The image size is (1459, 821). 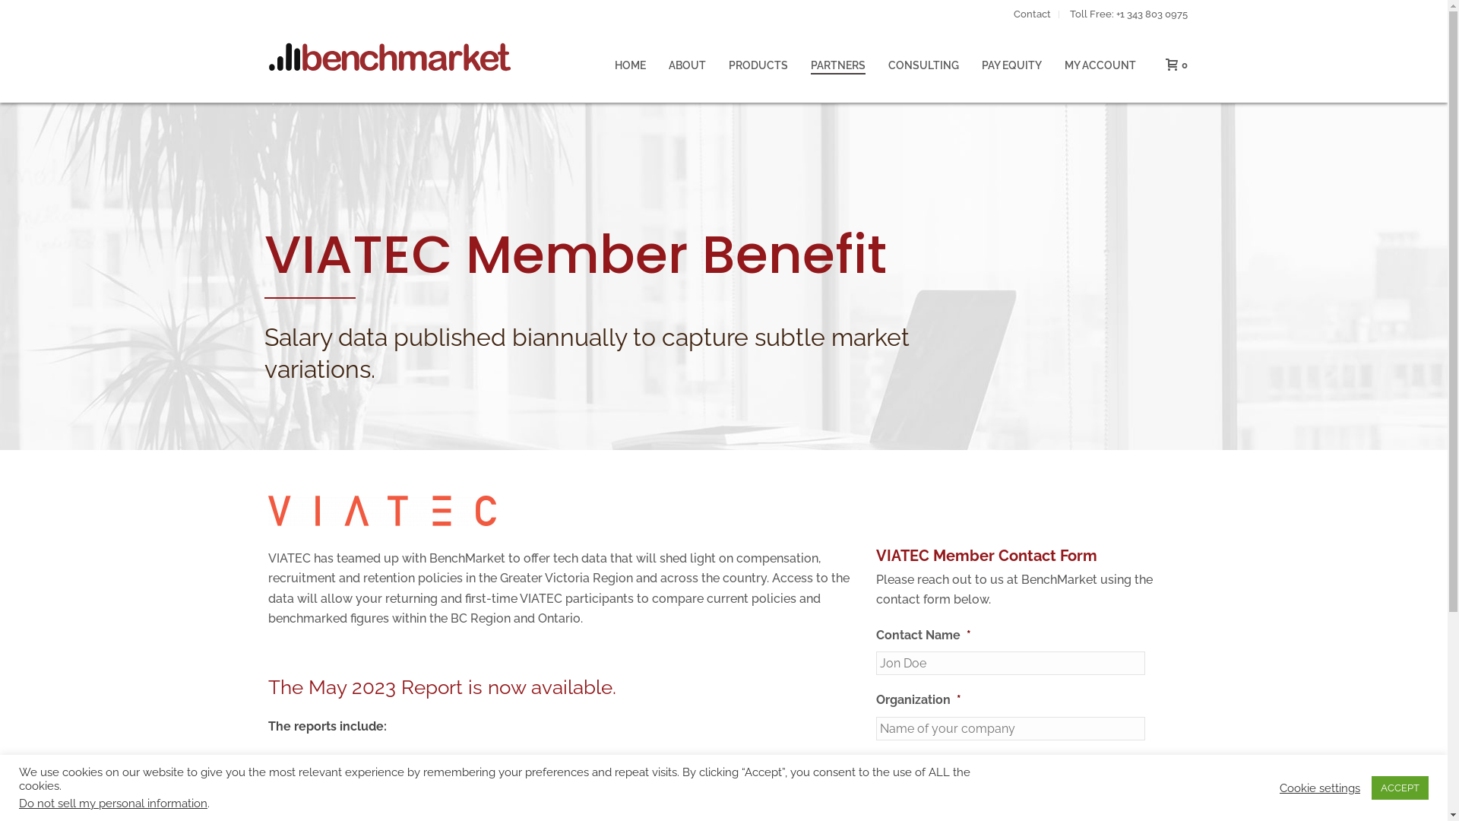 What do you see at coordinates (838, 65) in the screenshot?
I see `PARTNERS` at bounding box center [838, 65].